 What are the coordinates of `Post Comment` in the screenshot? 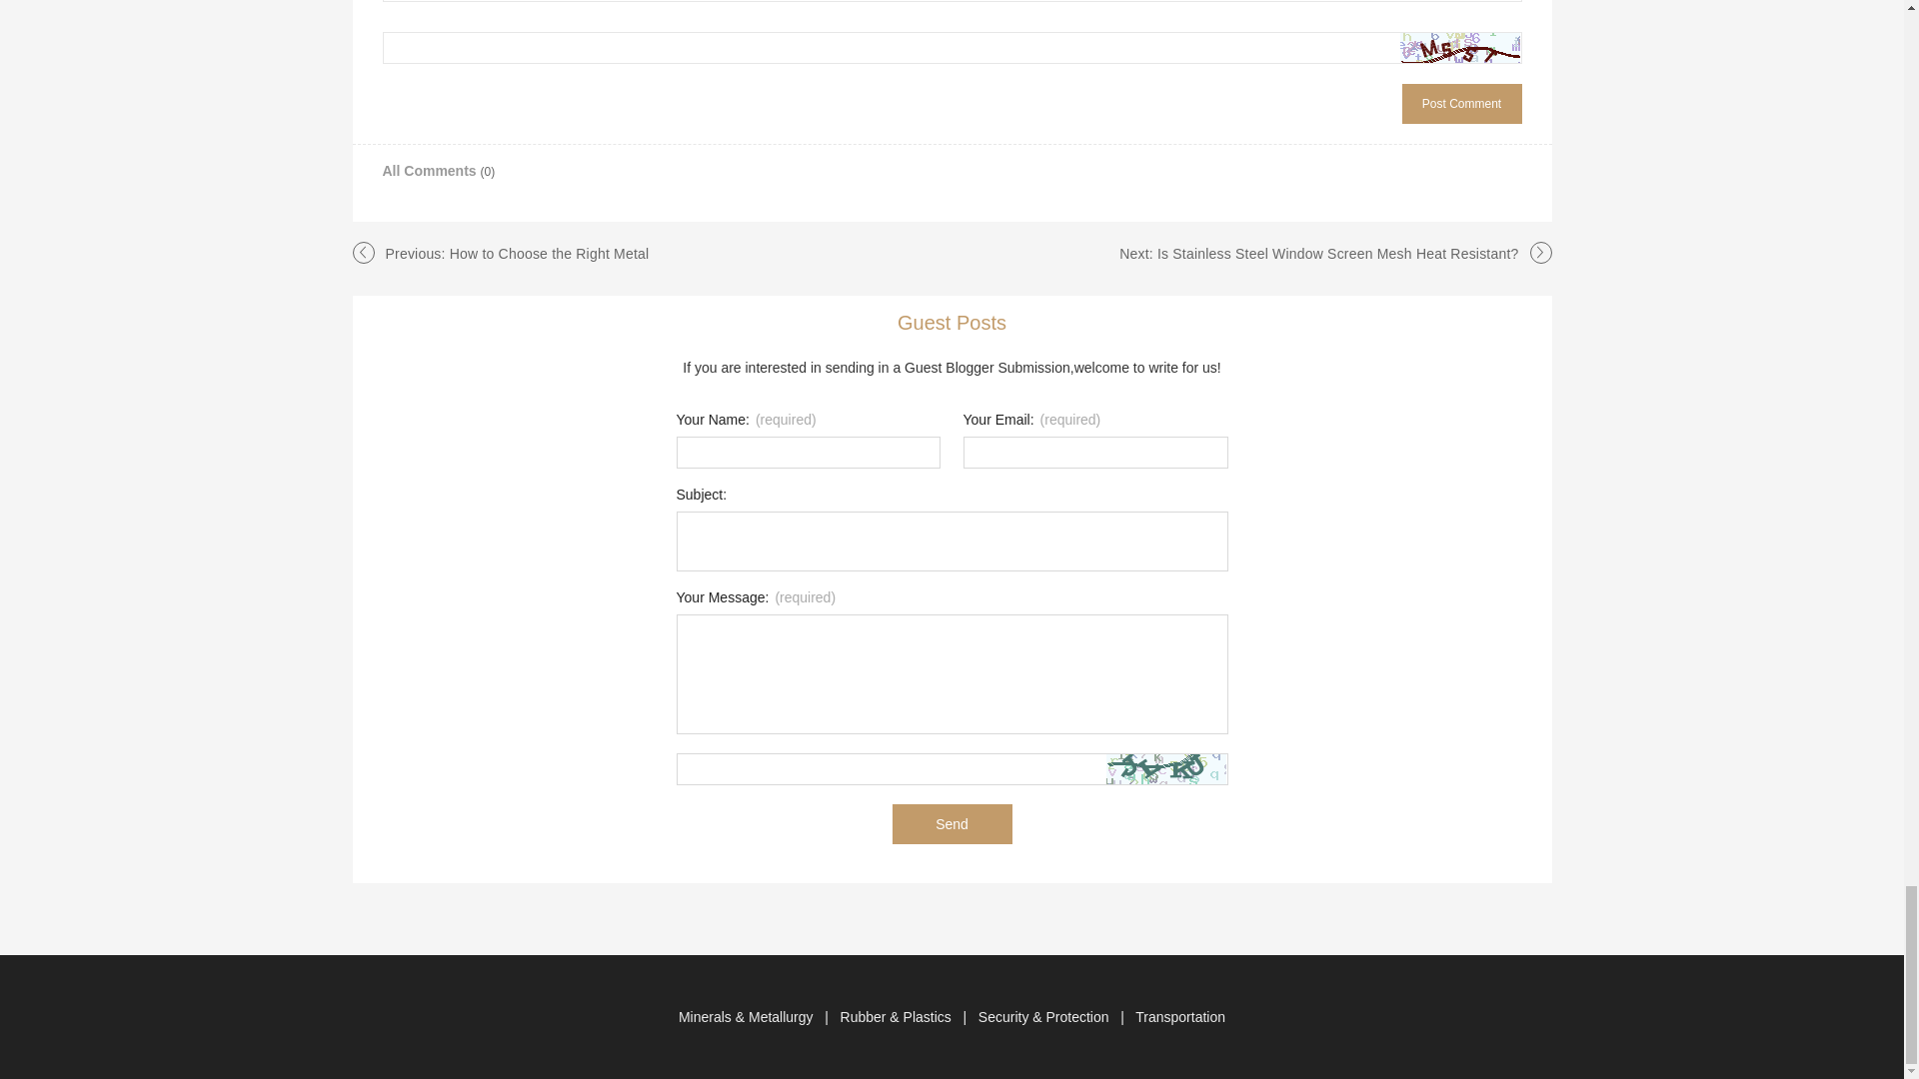 It's located at (1461, 104).